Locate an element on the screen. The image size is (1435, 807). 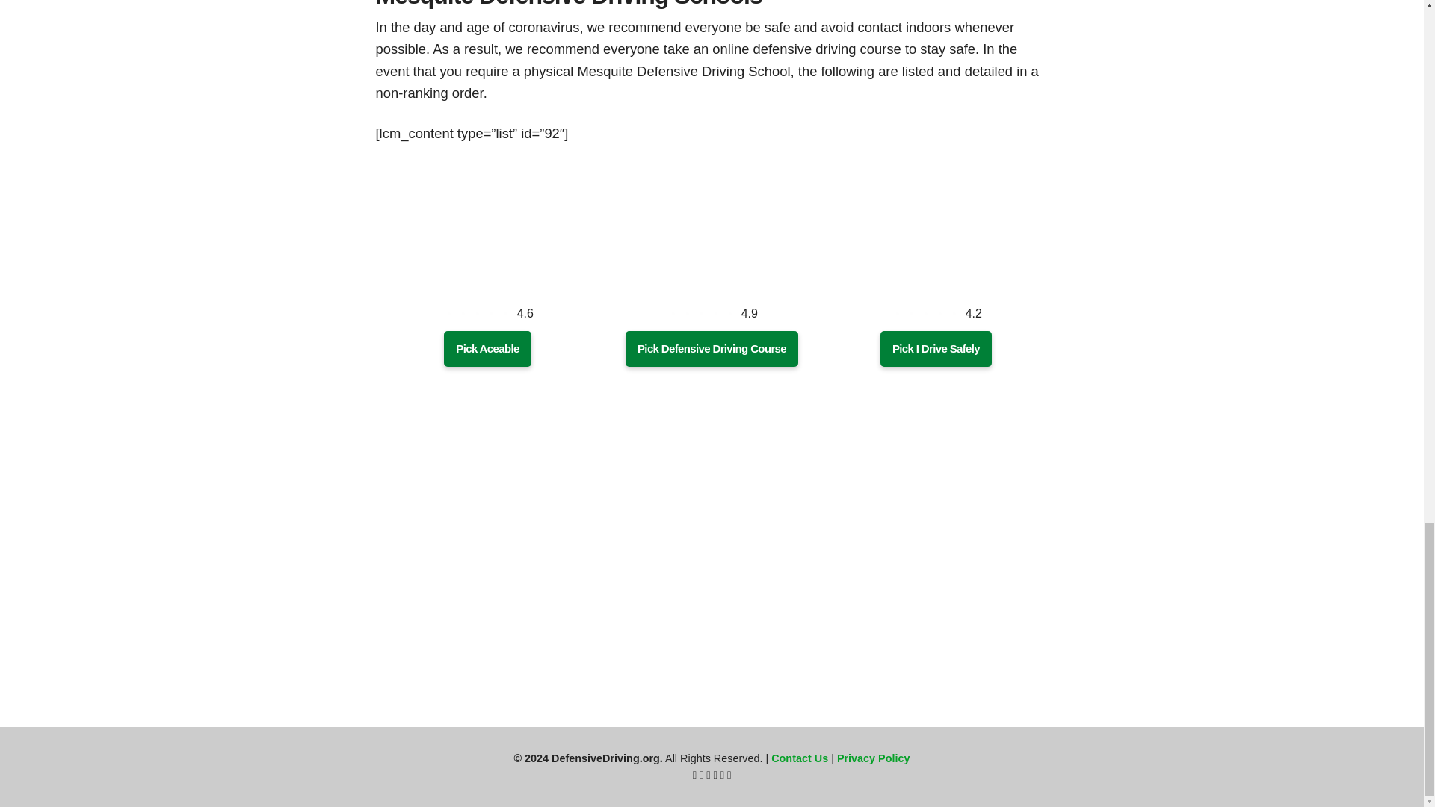
I Drive Safely is located at coordinates (936, 285).